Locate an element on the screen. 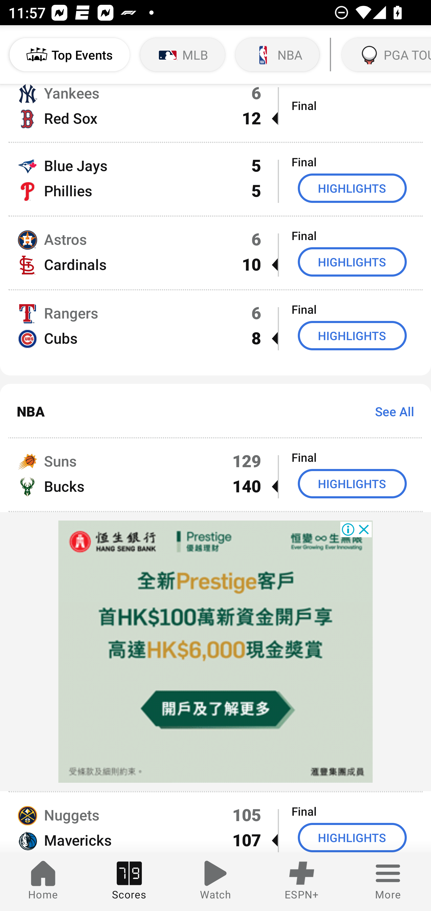 The width and height of the screenshot is (431, 911). Home is located at coordinates (43, 882).